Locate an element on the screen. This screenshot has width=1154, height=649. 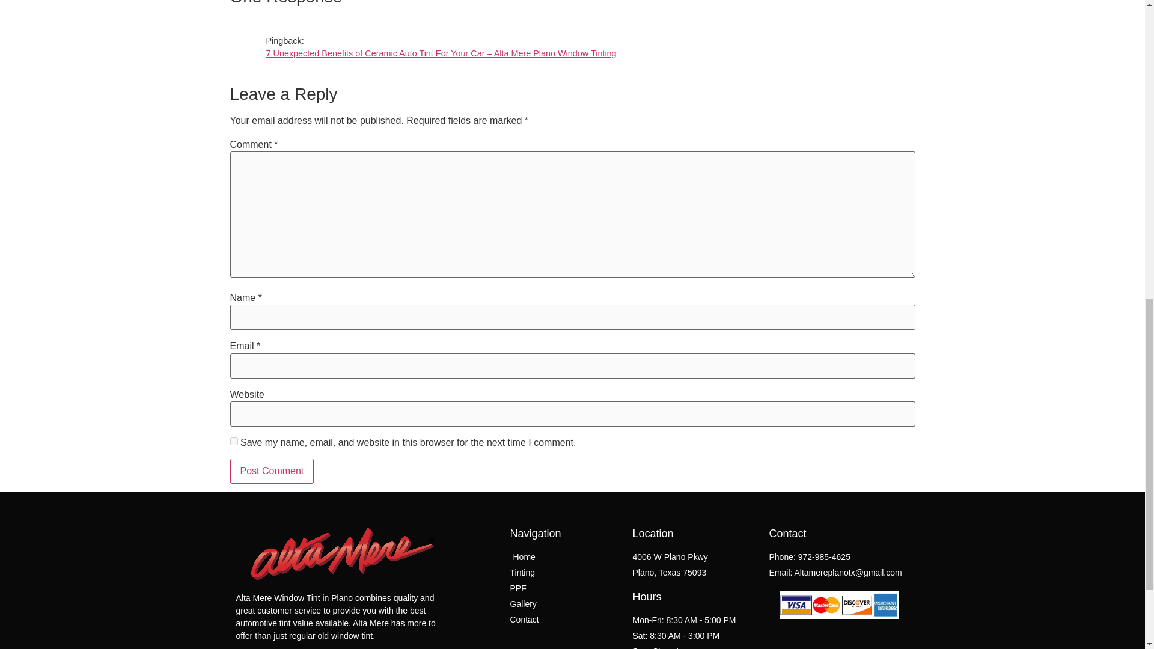
Post Comment is located at coordinates (272, 471).